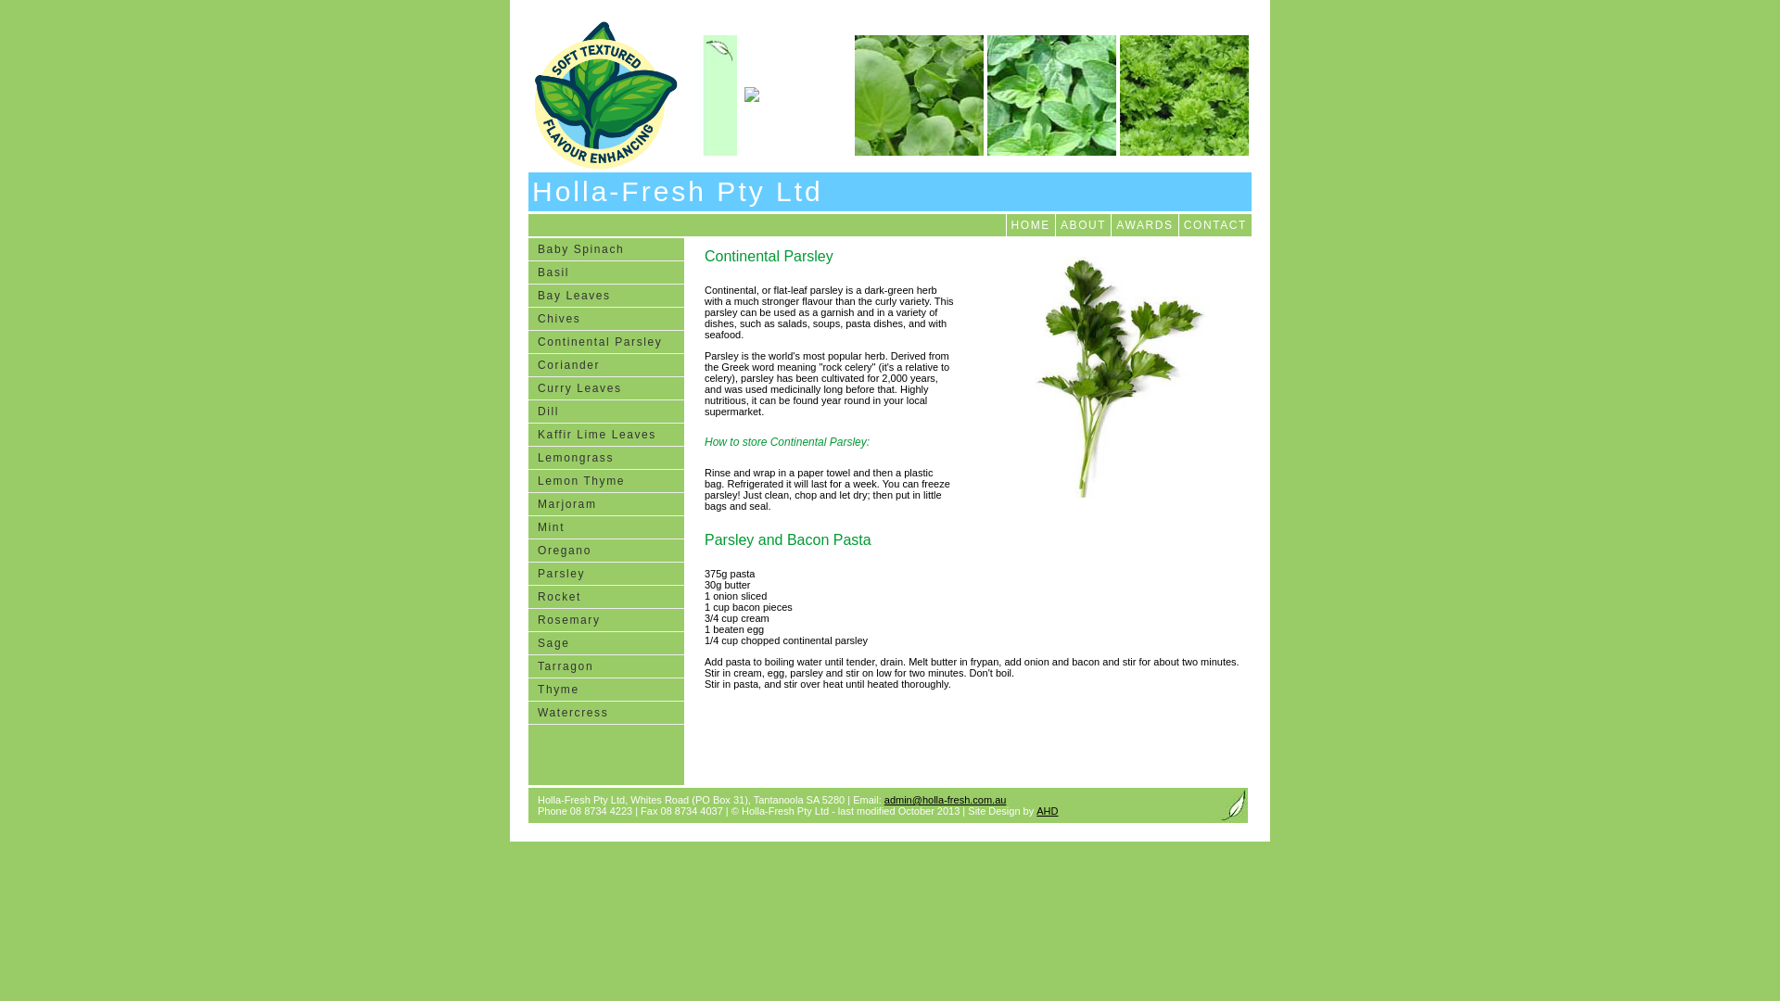  I want to click on Dill, so click(606, 412).